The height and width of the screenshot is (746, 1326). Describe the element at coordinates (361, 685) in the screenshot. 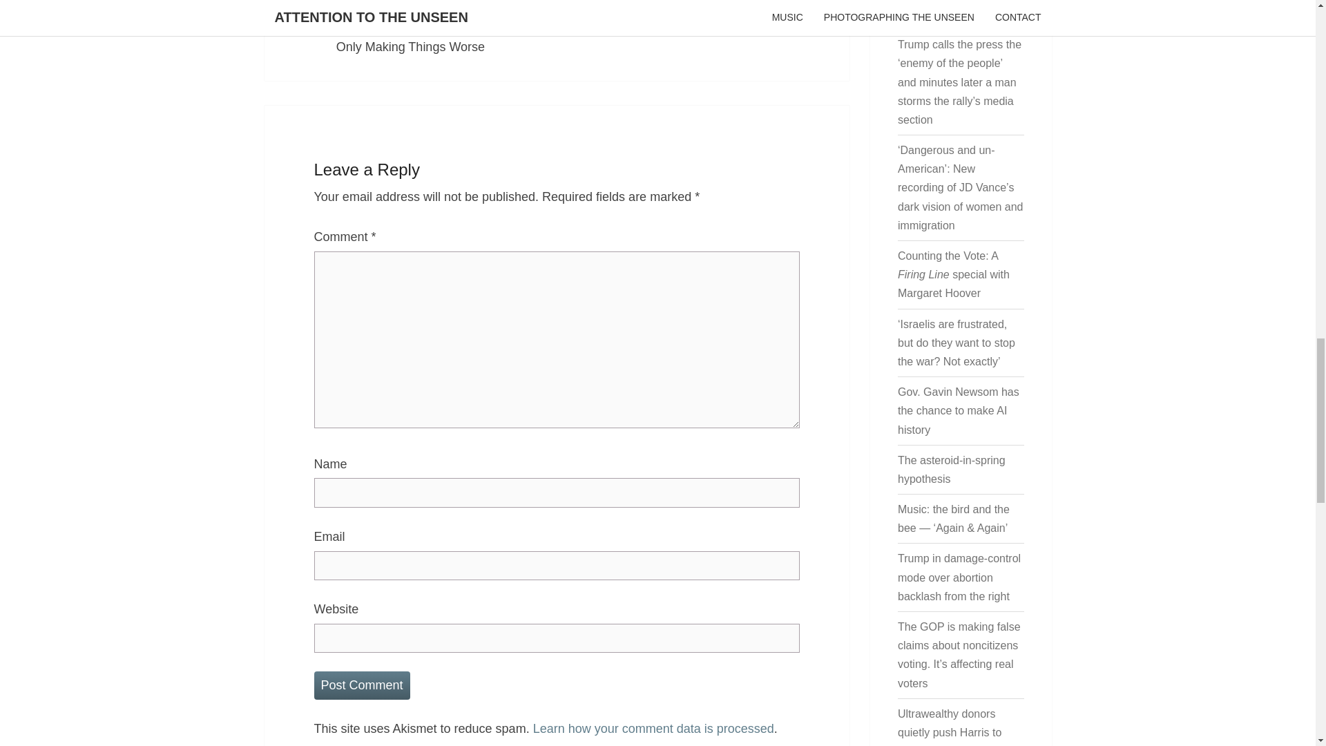

I see `Post Comment` at that location.